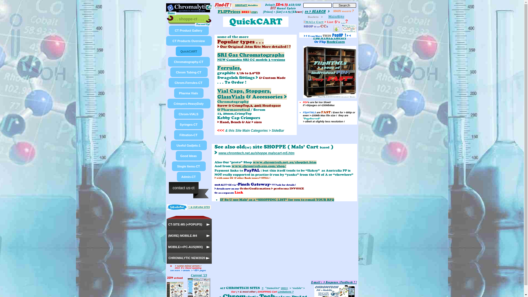 This screenshot has height=297, width=528. I want to click on Useful Gadjets-1, so click(189, 145).